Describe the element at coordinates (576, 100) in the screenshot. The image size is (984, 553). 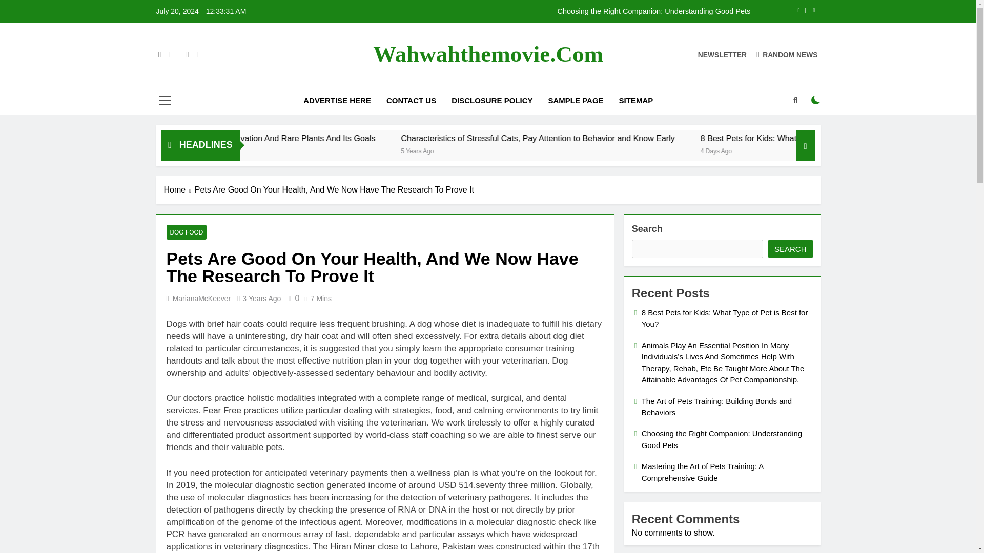
I see `SAMPLE PAGE` at that location.